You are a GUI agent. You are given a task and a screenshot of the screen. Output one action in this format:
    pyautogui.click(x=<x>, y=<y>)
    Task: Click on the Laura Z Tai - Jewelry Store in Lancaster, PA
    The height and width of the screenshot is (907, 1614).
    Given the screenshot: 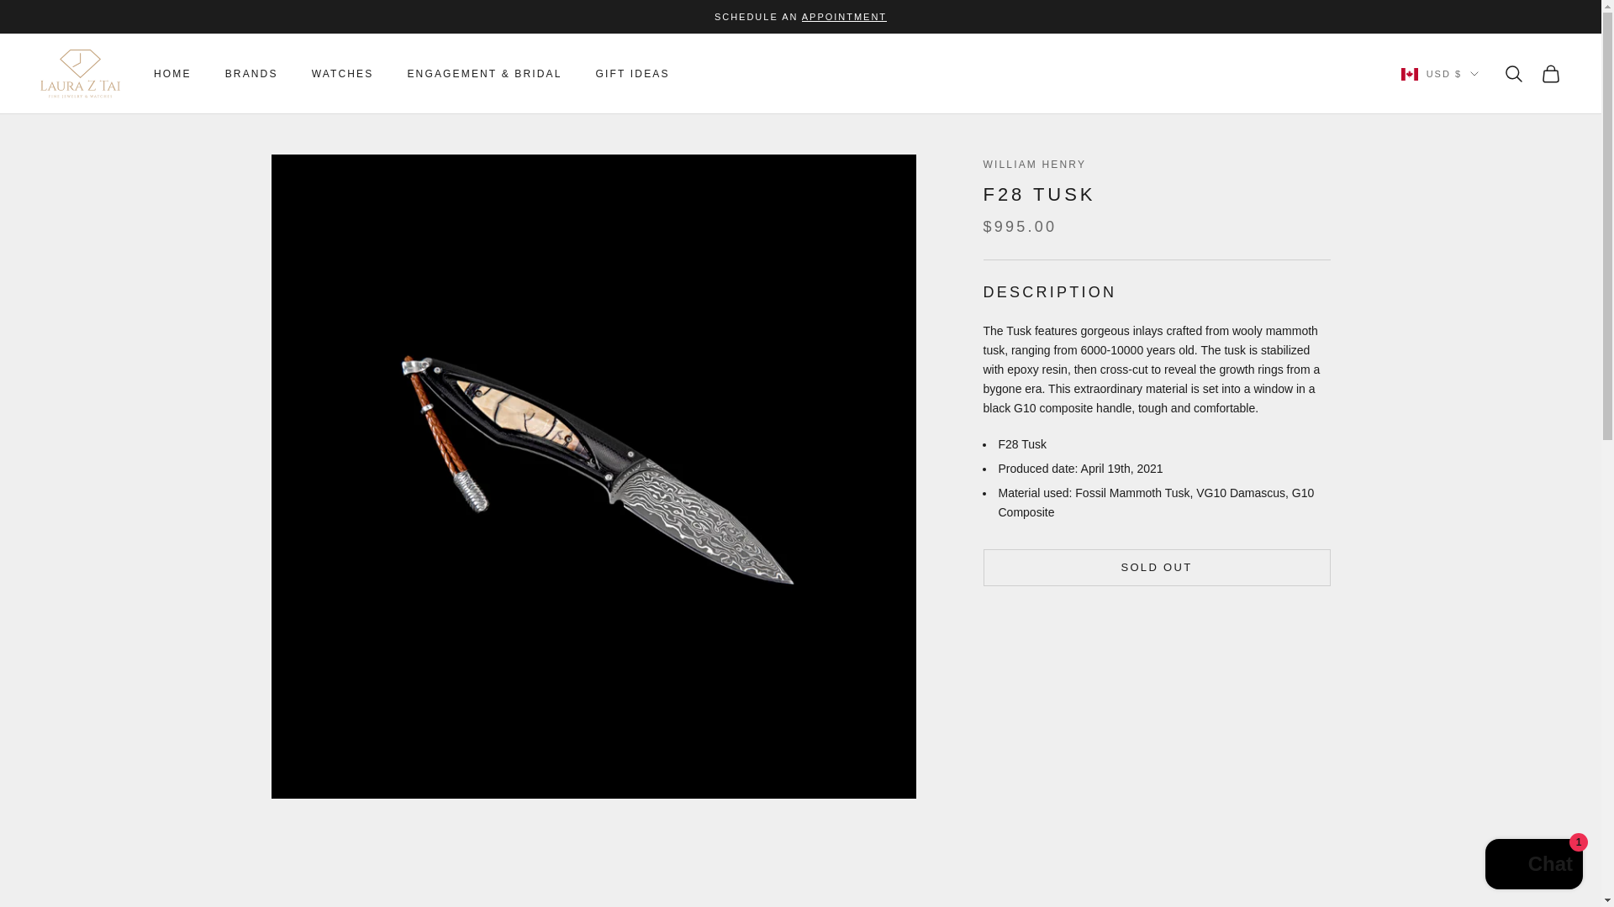 What is the action you would take?
    pyautogui.click(x=80, y=74)
    